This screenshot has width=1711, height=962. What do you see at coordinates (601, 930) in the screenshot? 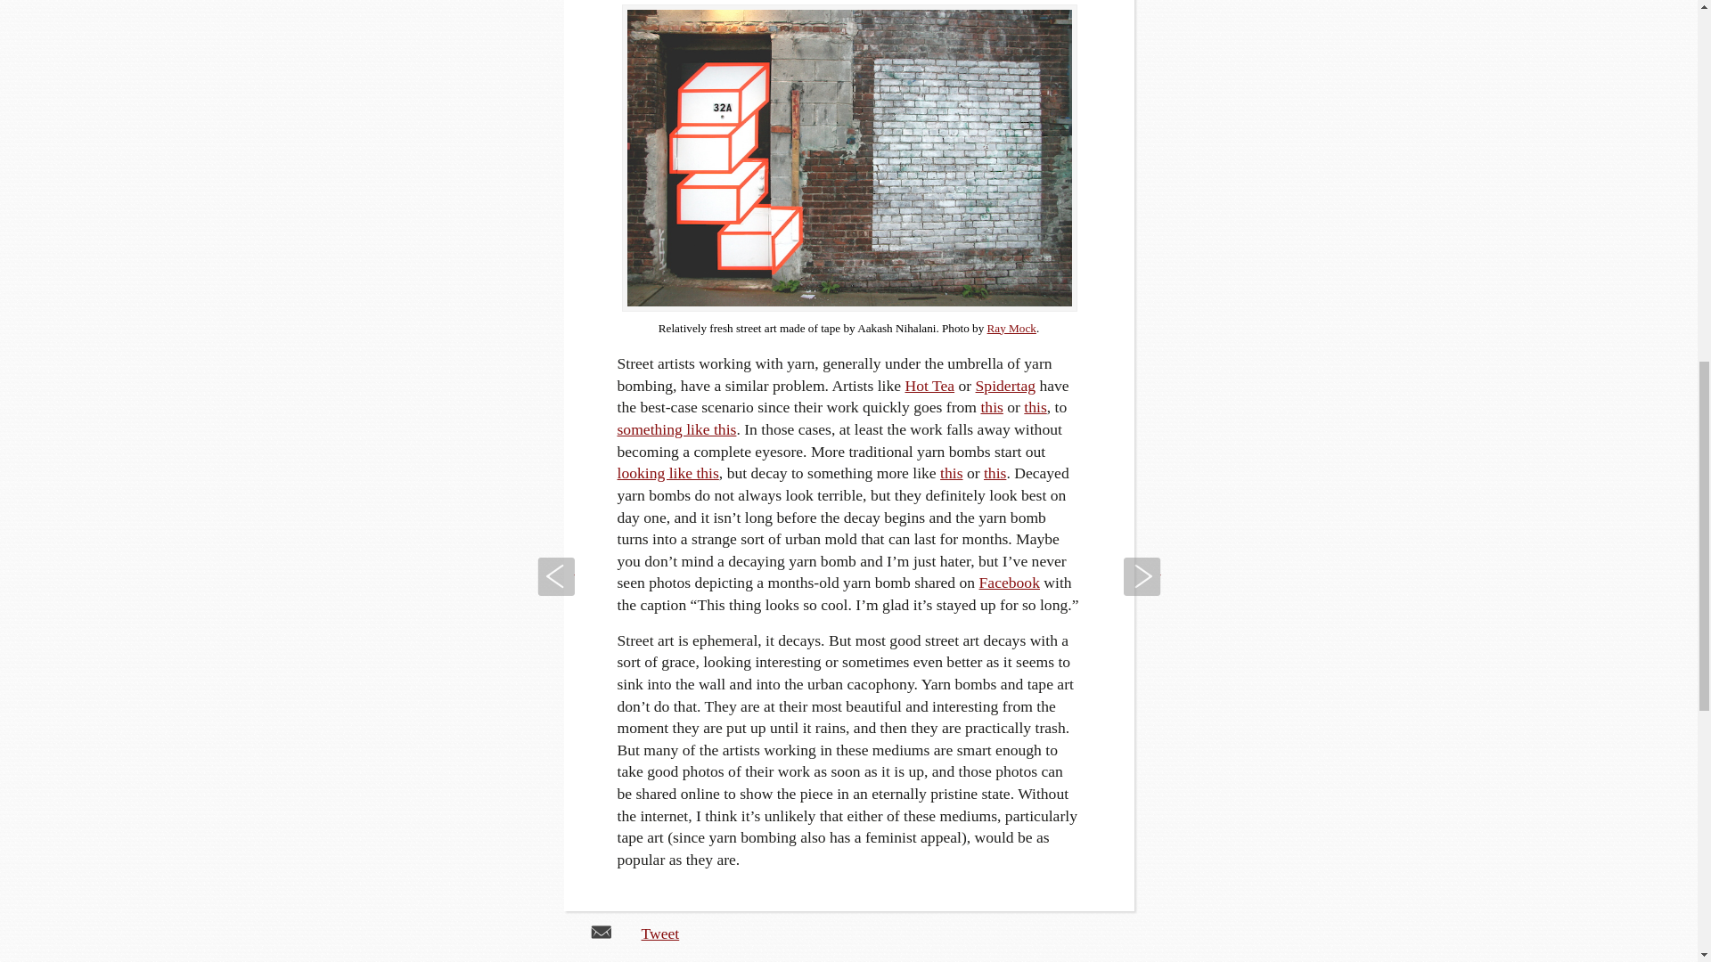
I see `Share via Email` at bounding box center [601, 930].